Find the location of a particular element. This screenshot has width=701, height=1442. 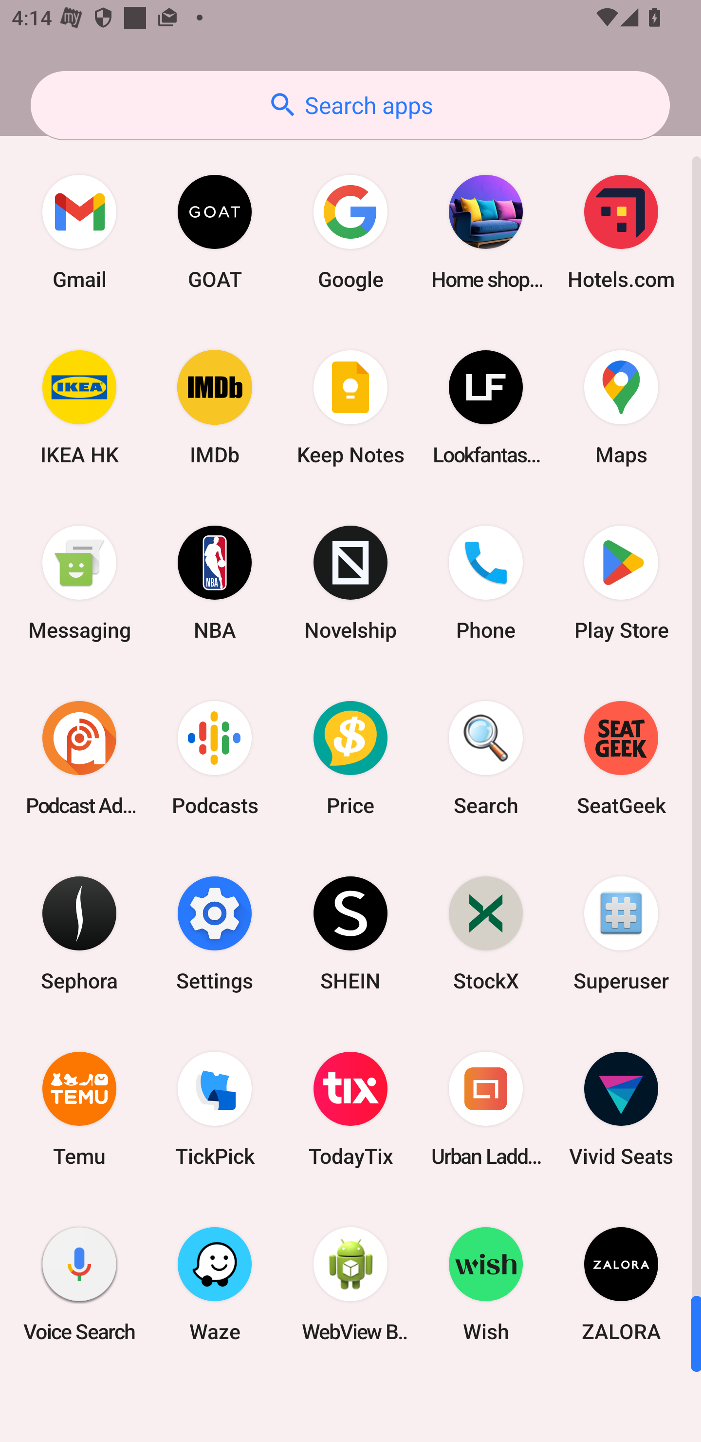

  Search apps is located at coordinates (350, 105).